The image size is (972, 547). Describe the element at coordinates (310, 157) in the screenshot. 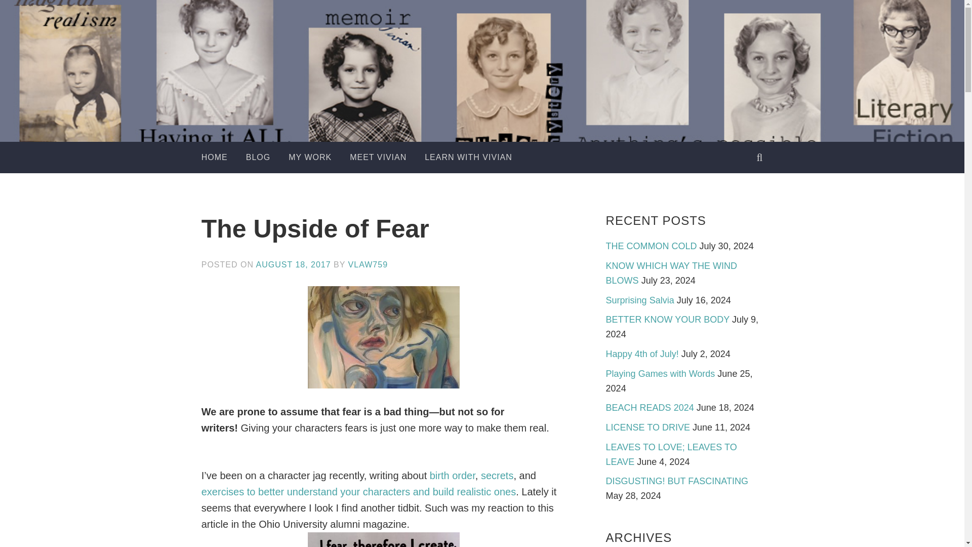

I see `MY WORK` at that location.